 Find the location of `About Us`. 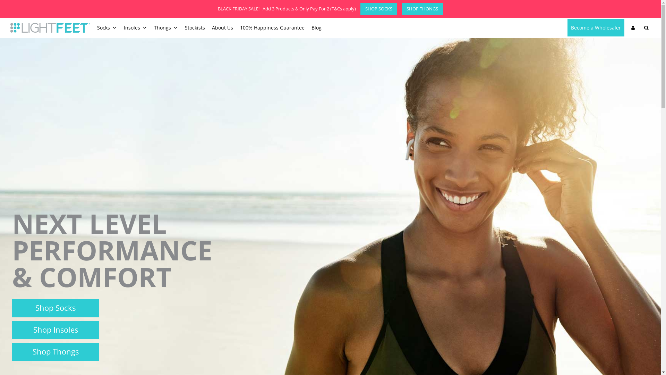

About Us is located at coordinates (223, 28).